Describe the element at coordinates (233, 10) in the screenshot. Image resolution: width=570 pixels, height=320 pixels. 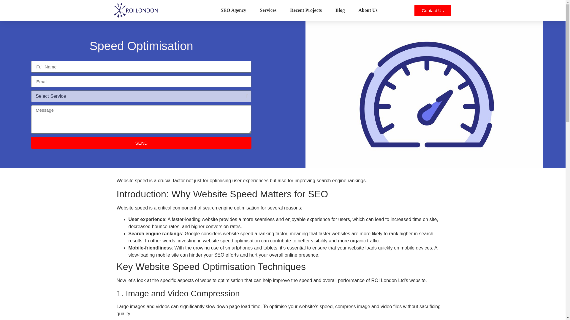
I see `SEO Agency` at that location.